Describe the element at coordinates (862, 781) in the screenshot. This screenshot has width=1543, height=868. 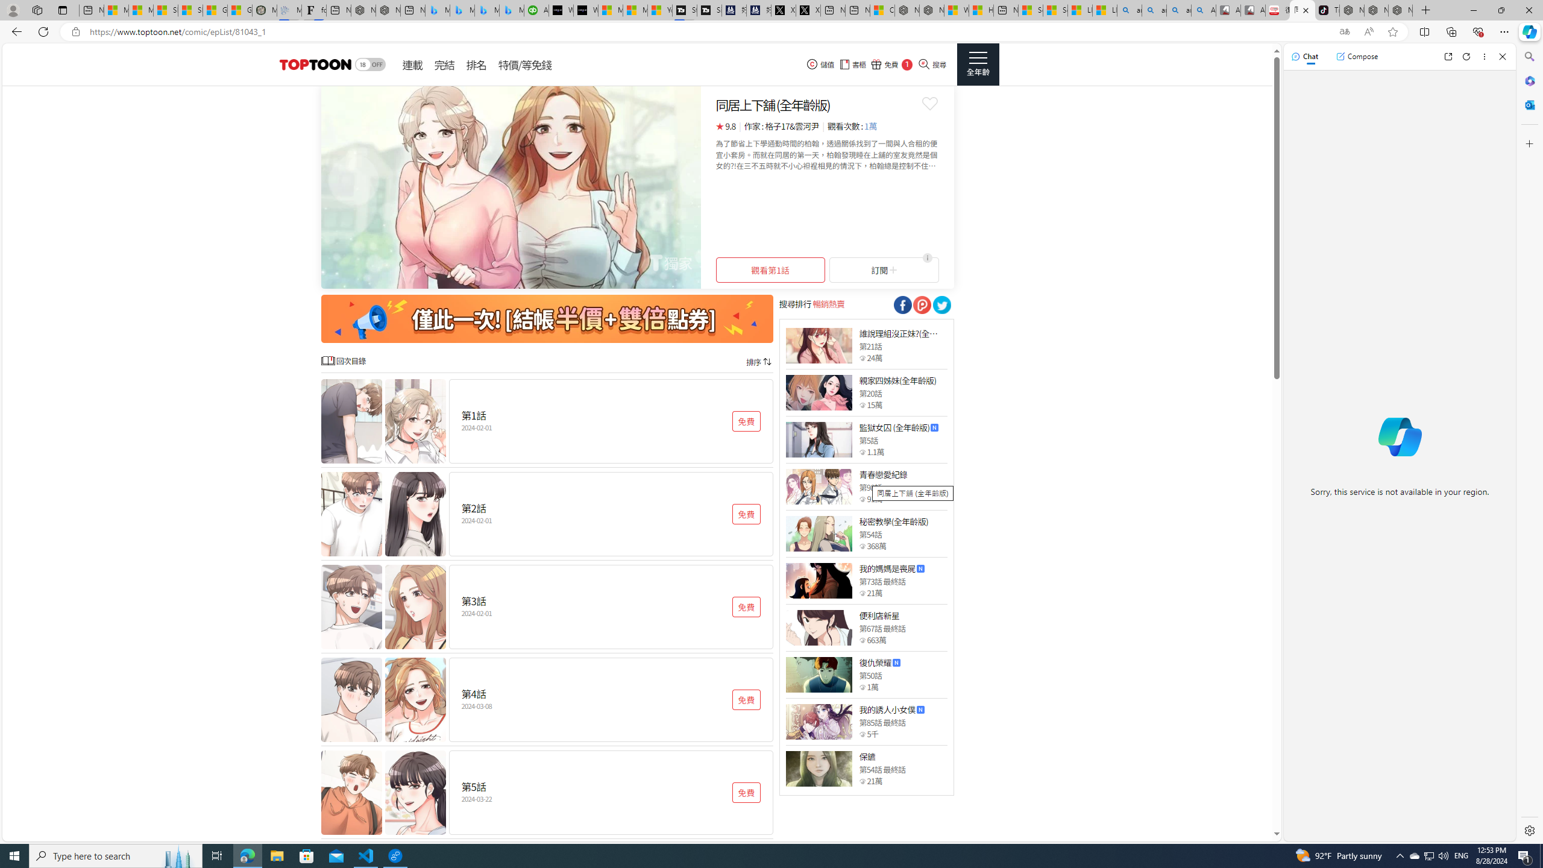
I see `Class: epicon_starpoint` at that location.